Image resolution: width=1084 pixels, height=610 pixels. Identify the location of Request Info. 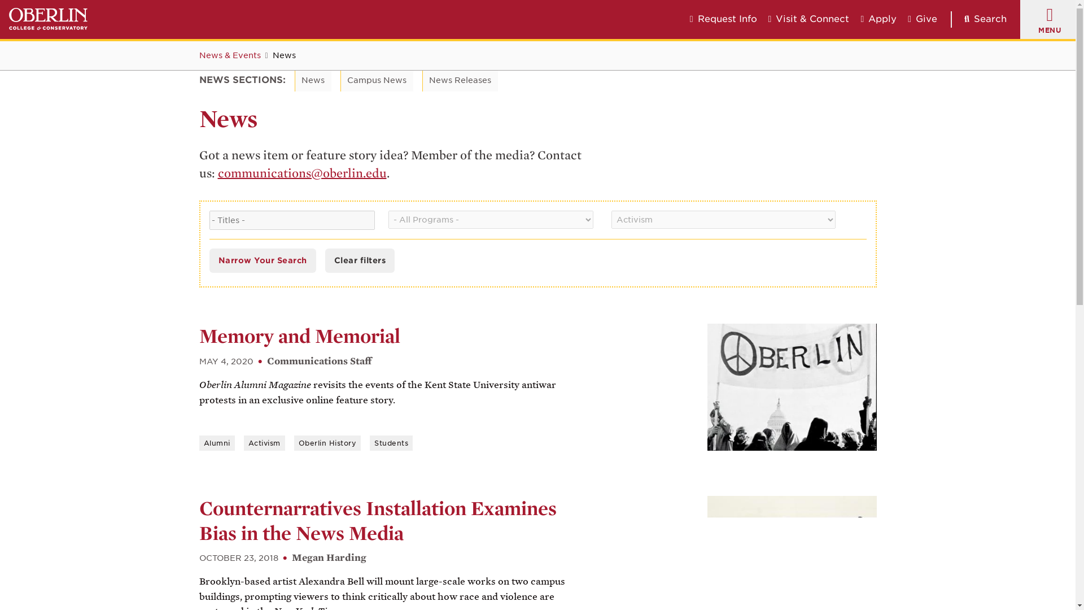
(723, 19).